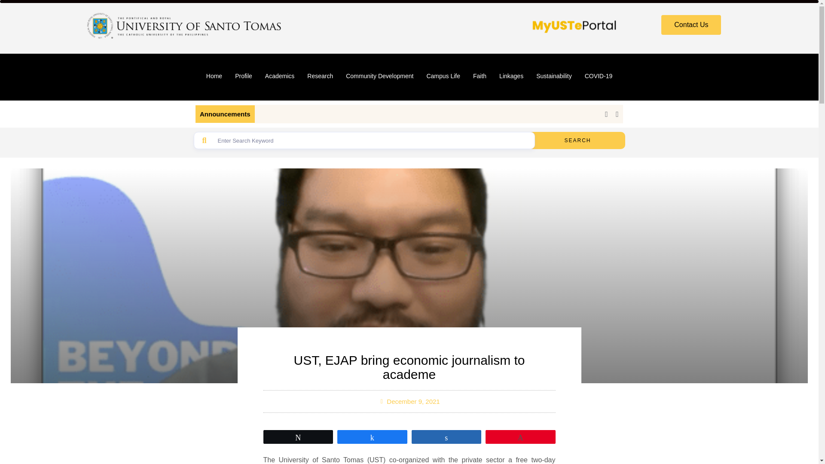 This screenshot has height=464, width=825. What do you see at coordinates (691, 25) in the screenshot?
I see `Contact Us` at bounding box center [691, 25].